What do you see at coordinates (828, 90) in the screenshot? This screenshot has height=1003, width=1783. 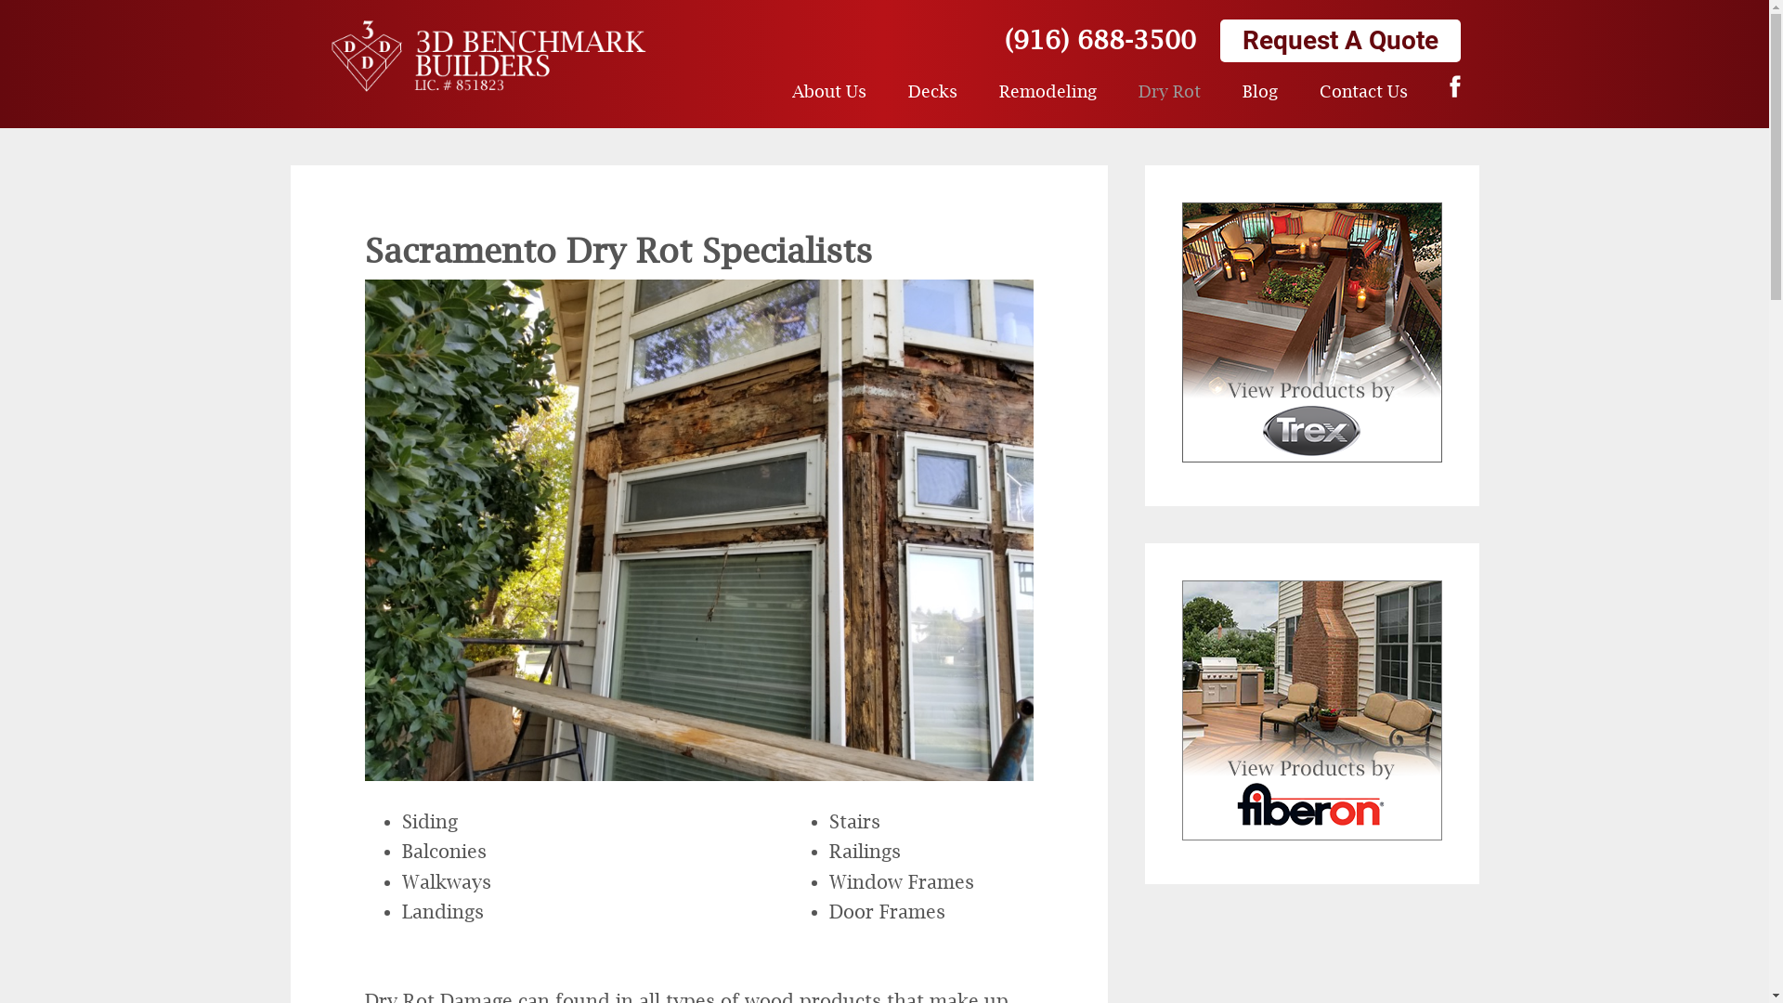 I see `About Us` at bounding box center [828, 90].